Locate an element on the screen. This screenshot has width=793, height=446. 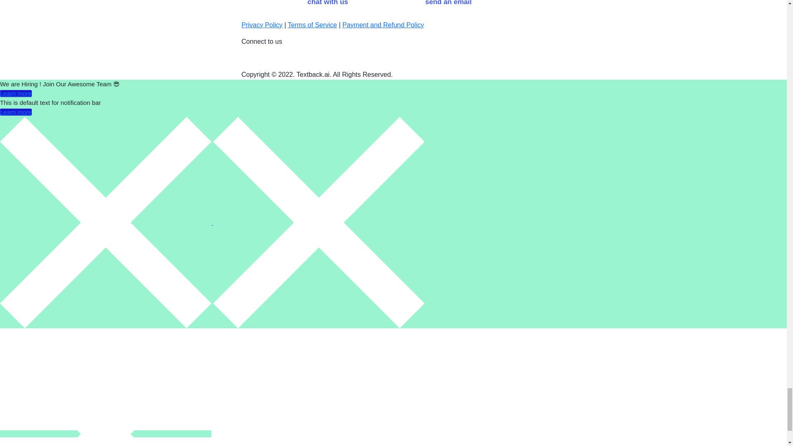
Privacy Policy is located at coordinates (261, 25).